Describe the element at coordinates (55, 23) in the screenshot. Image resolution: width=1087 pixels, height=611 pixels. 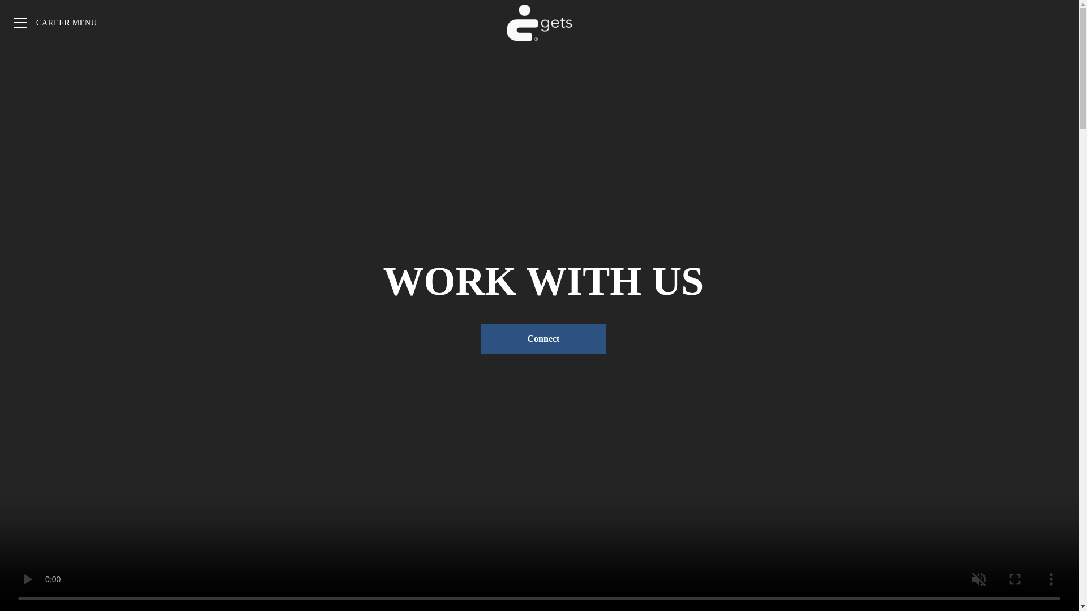
I see `Career menu` at that location.